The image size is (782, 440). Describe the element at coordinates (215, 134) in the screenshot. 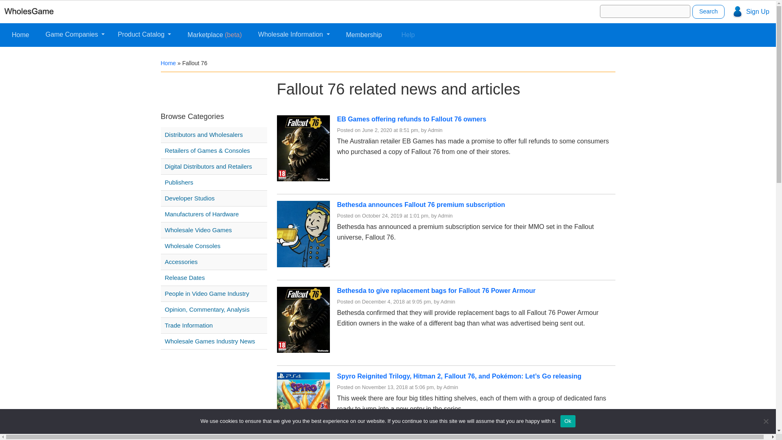

I see `Distributors and Wholesalers` at that location.